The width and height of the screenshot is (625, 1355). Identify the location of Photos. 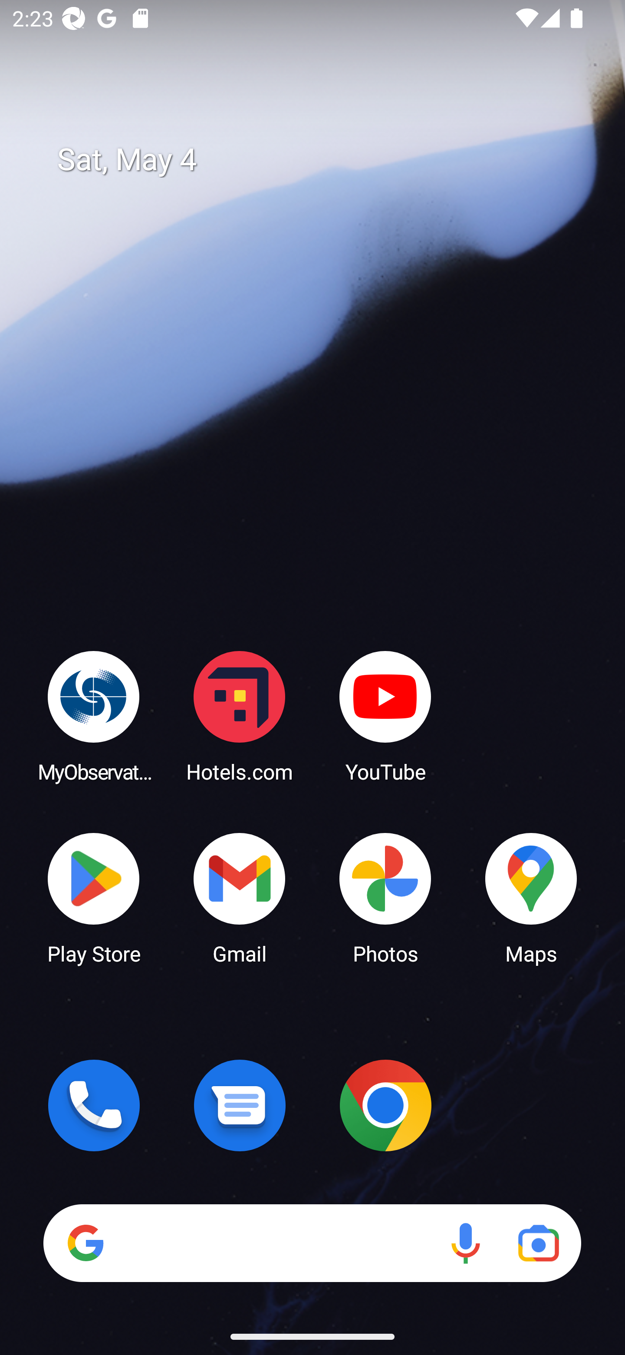
(385, 897).